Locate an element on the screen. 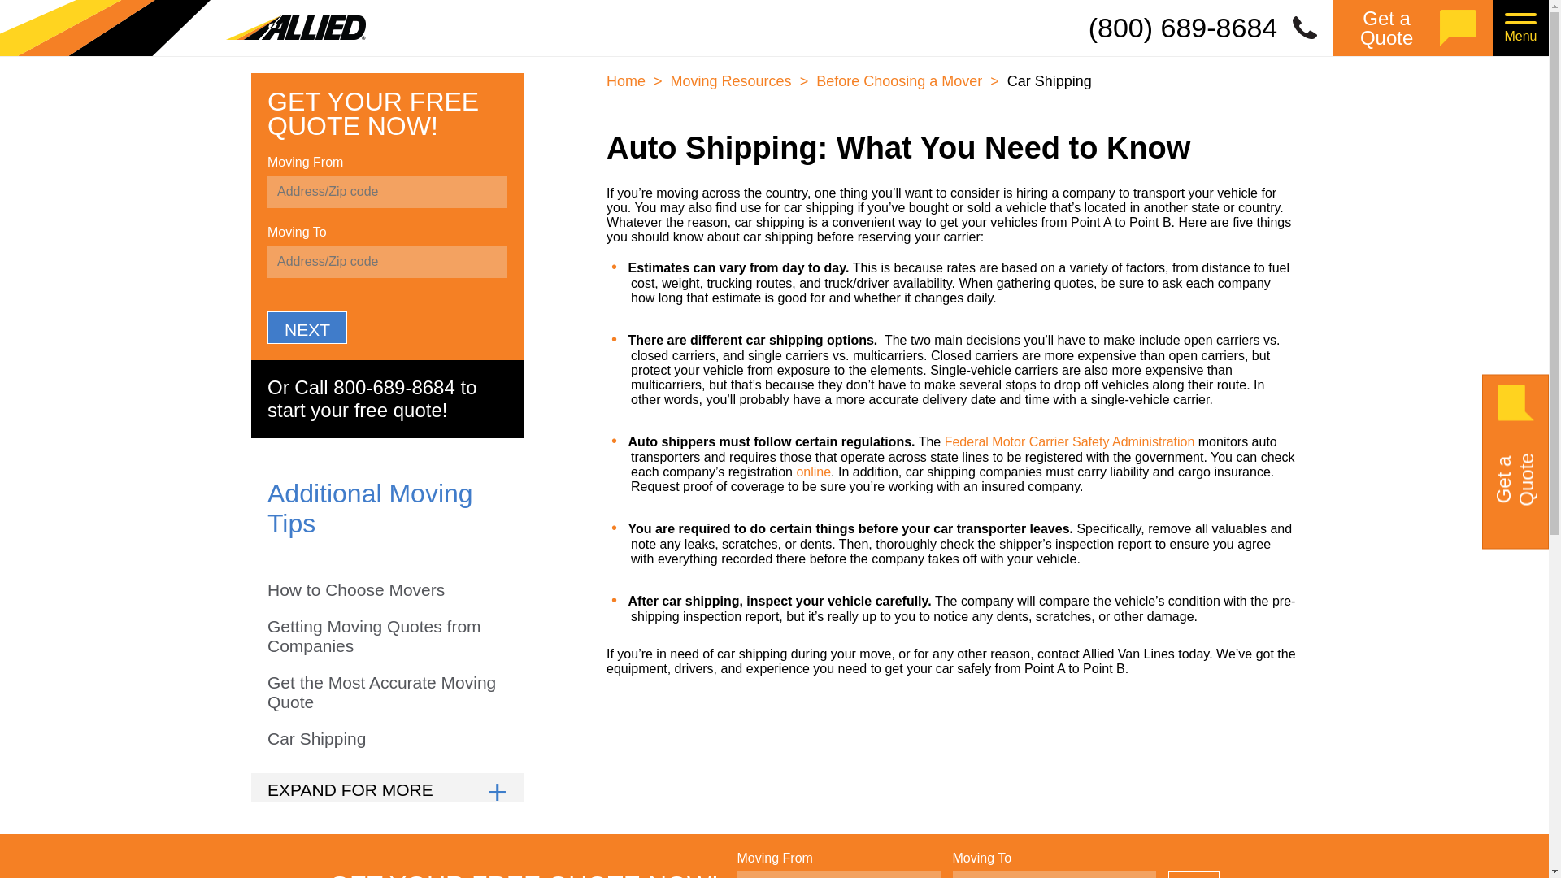  Car Shipping is located at coordinates (315, 738).